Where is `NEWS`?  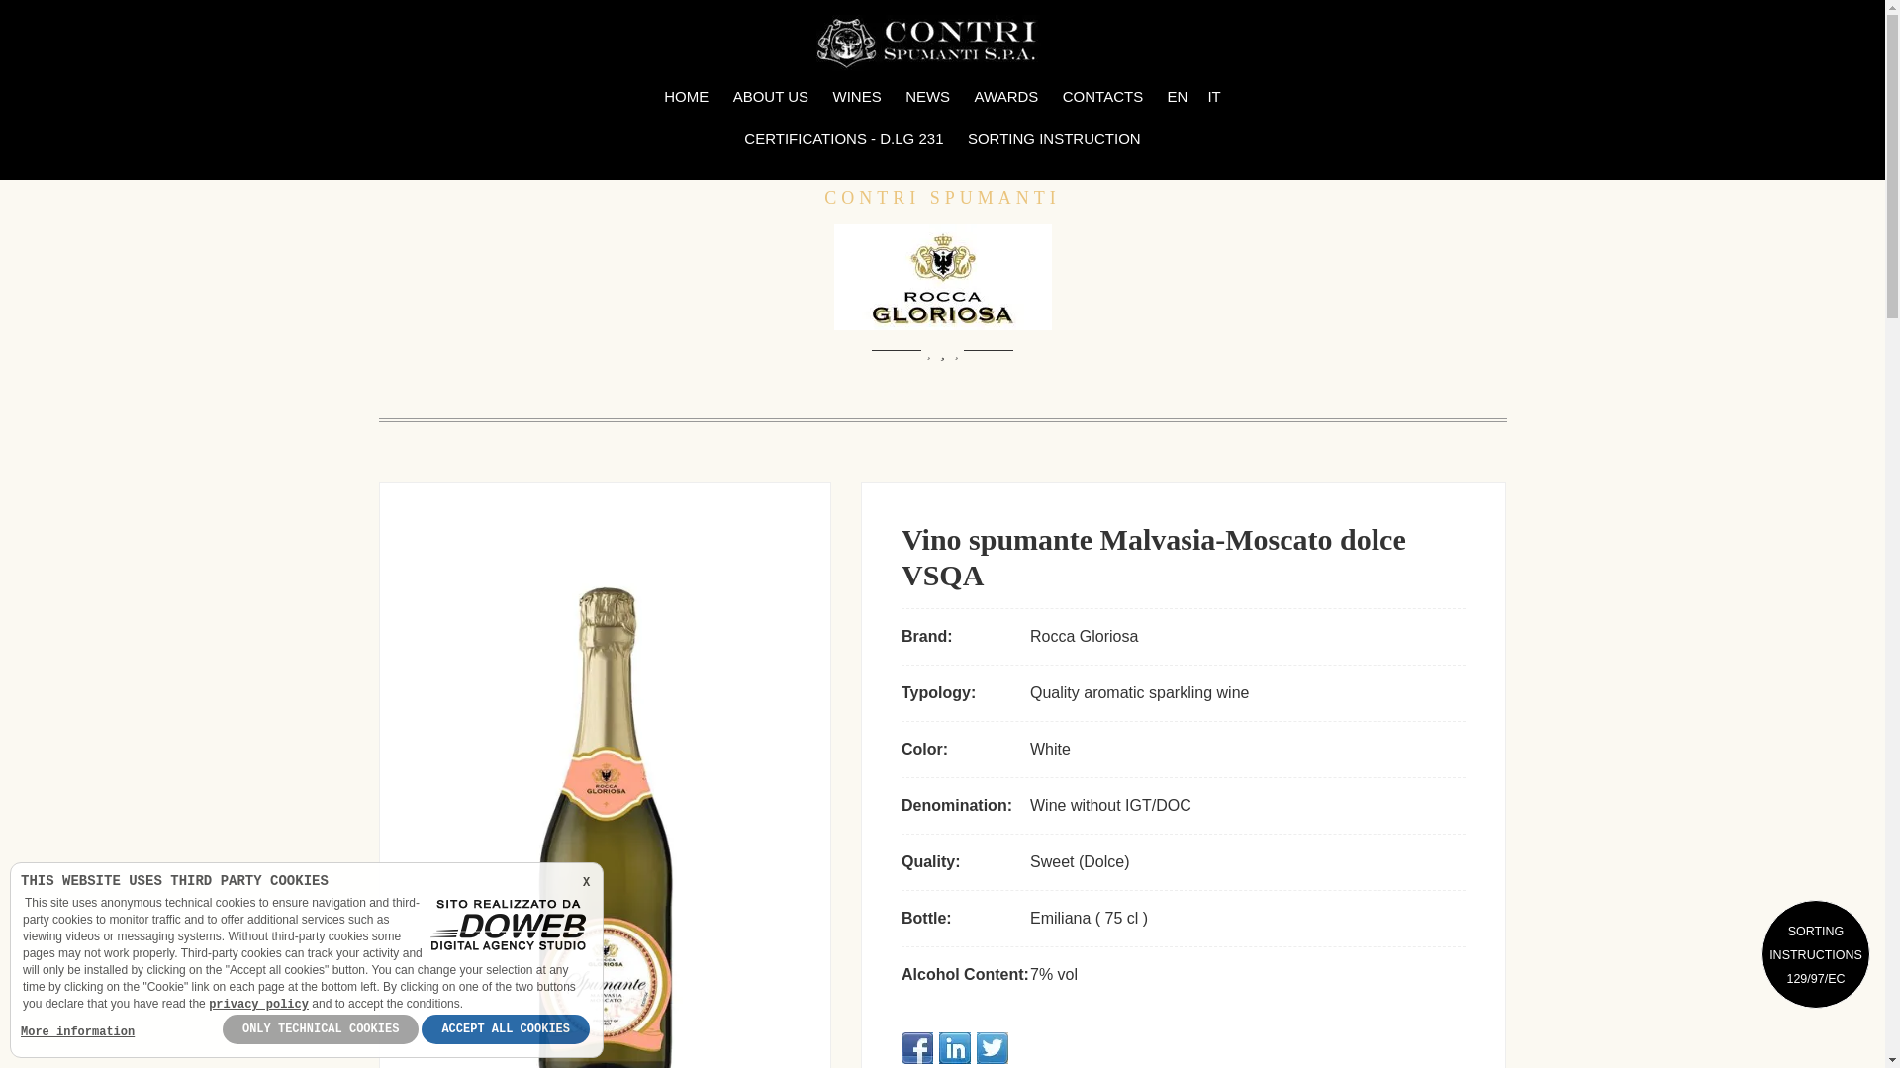
NEWS is located at coordinates (926, 97).